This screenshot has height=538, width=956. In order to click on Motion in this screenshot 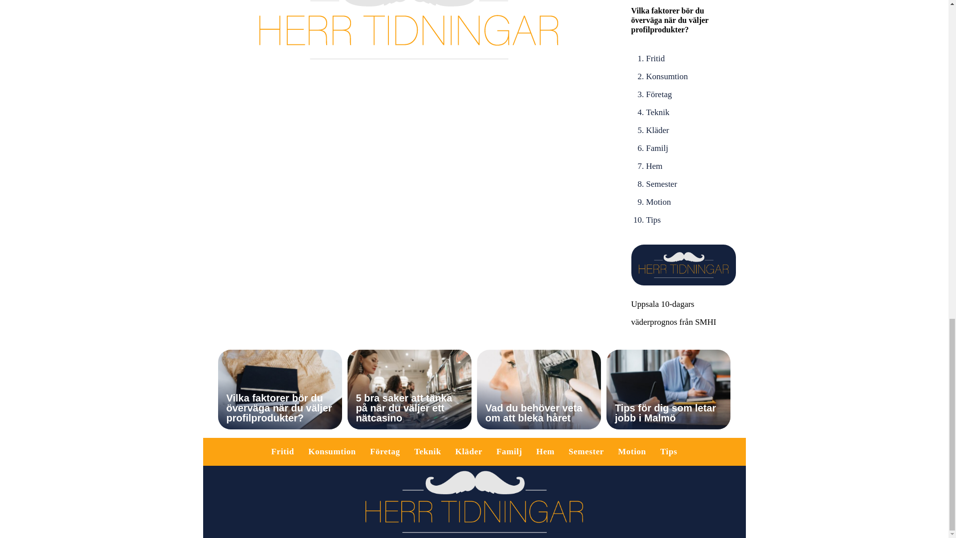, I will do `click(658, 202)`.